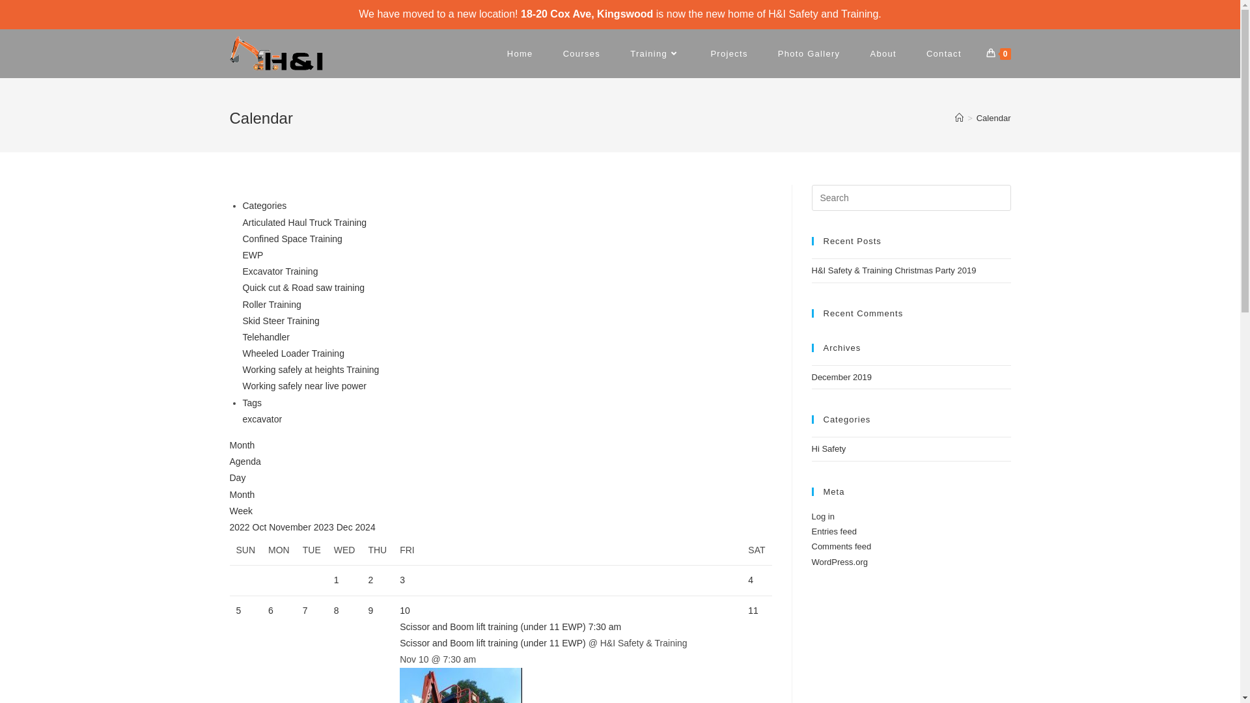 This screenshot has width=1250, height=703. What do you see at coordinates (311, 370) in the screenshot?
I see `Working safely at heights Training` at bounding box center [311, 370].